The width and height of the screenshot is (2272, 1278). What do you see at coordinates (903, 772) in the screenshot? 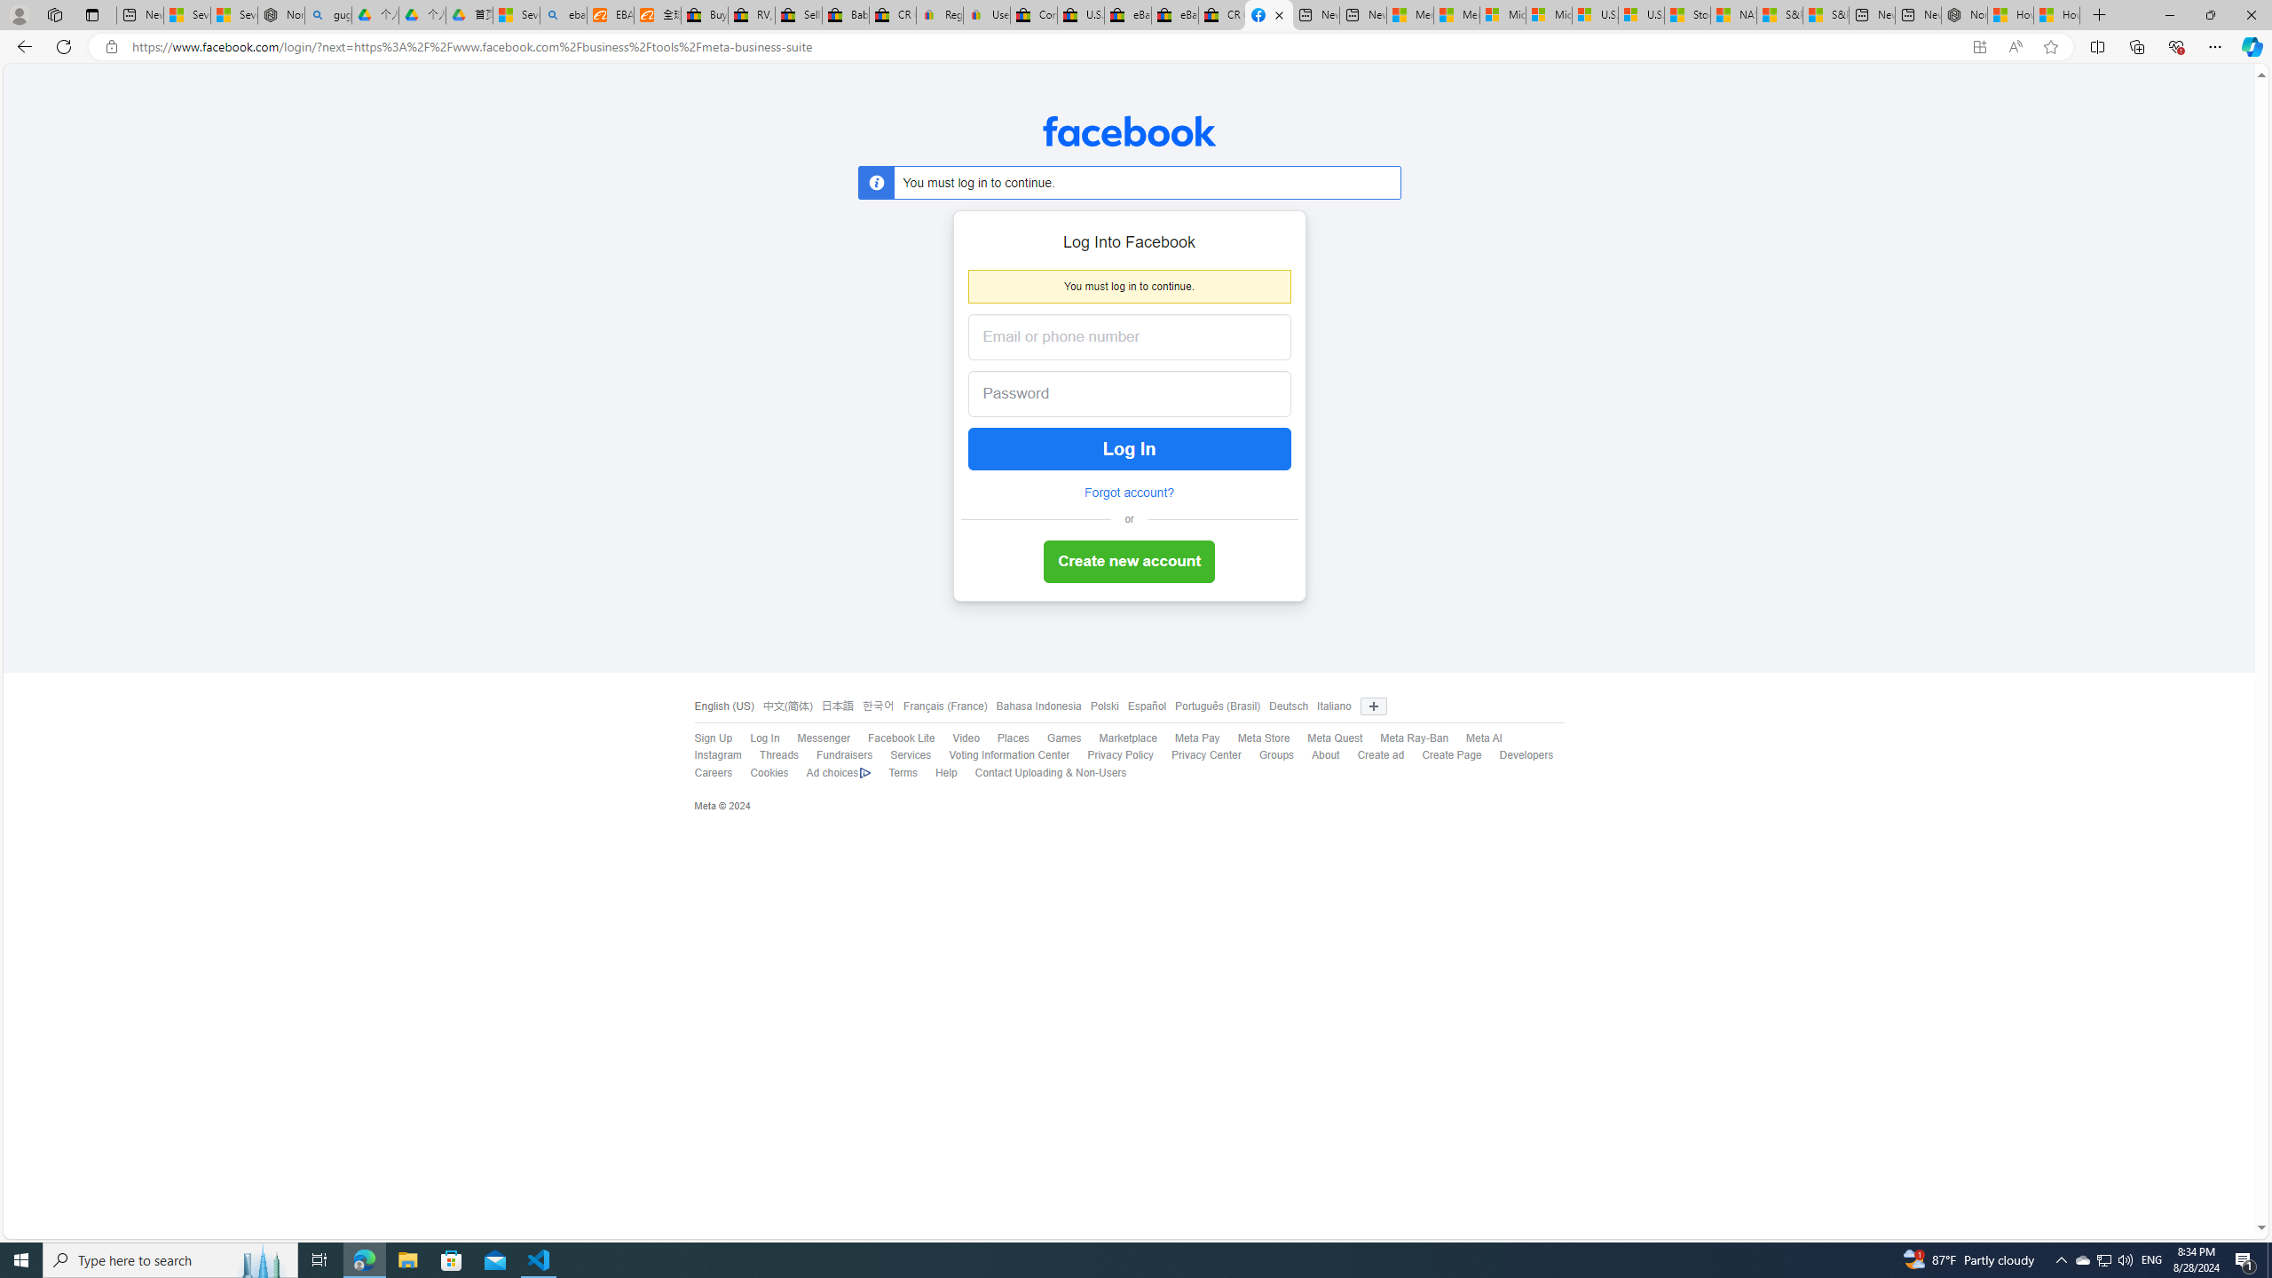
I see `Terms` at bounding box center [903, 772].